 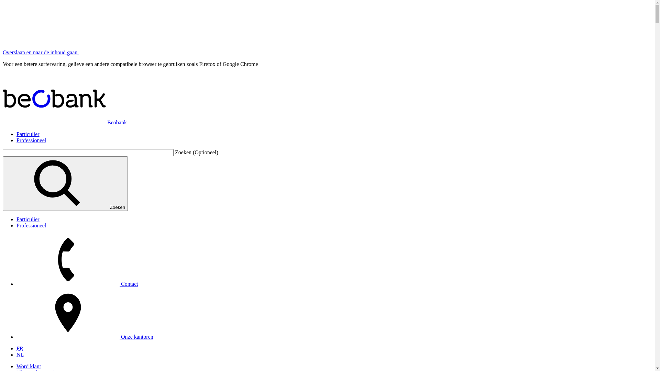 What do you see at coordinates (65, 183) in the screenshot?
I see `Zoeken` at bounding box center [65, 183].